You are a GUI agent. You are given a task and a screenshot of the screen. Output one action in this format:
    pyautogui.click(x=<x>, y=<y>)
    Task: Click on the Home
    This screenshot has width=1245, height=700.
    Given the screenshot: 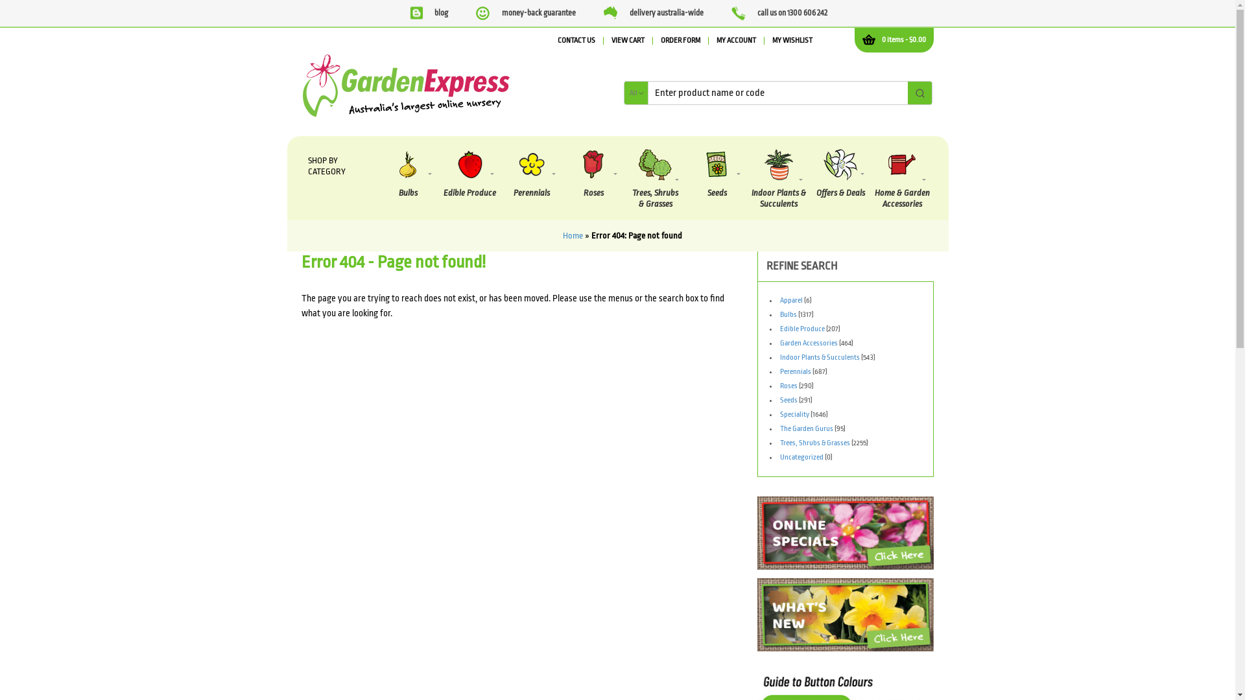 What is the action you would take?
    pyautogui.click(x=573, y=236)
    